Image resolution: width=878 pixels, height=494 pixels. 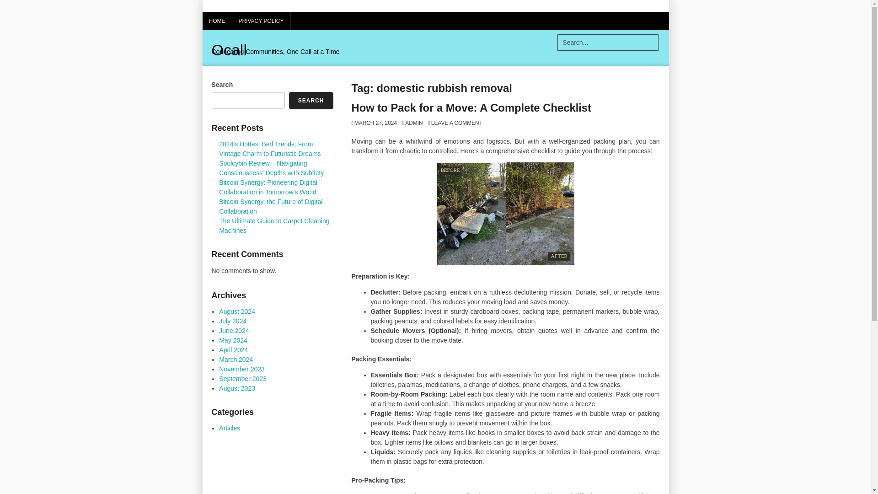 I want to click on Articles, so click(x=229, y=428).